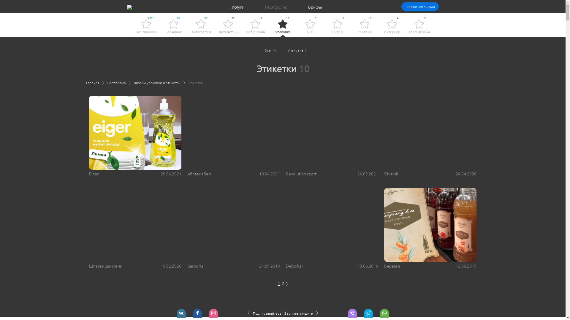 This screenshot has width=570, height=320. What do you see at coordinates (279, 283) in the screenshot?
I see `1` at bounding box center [279, 283].